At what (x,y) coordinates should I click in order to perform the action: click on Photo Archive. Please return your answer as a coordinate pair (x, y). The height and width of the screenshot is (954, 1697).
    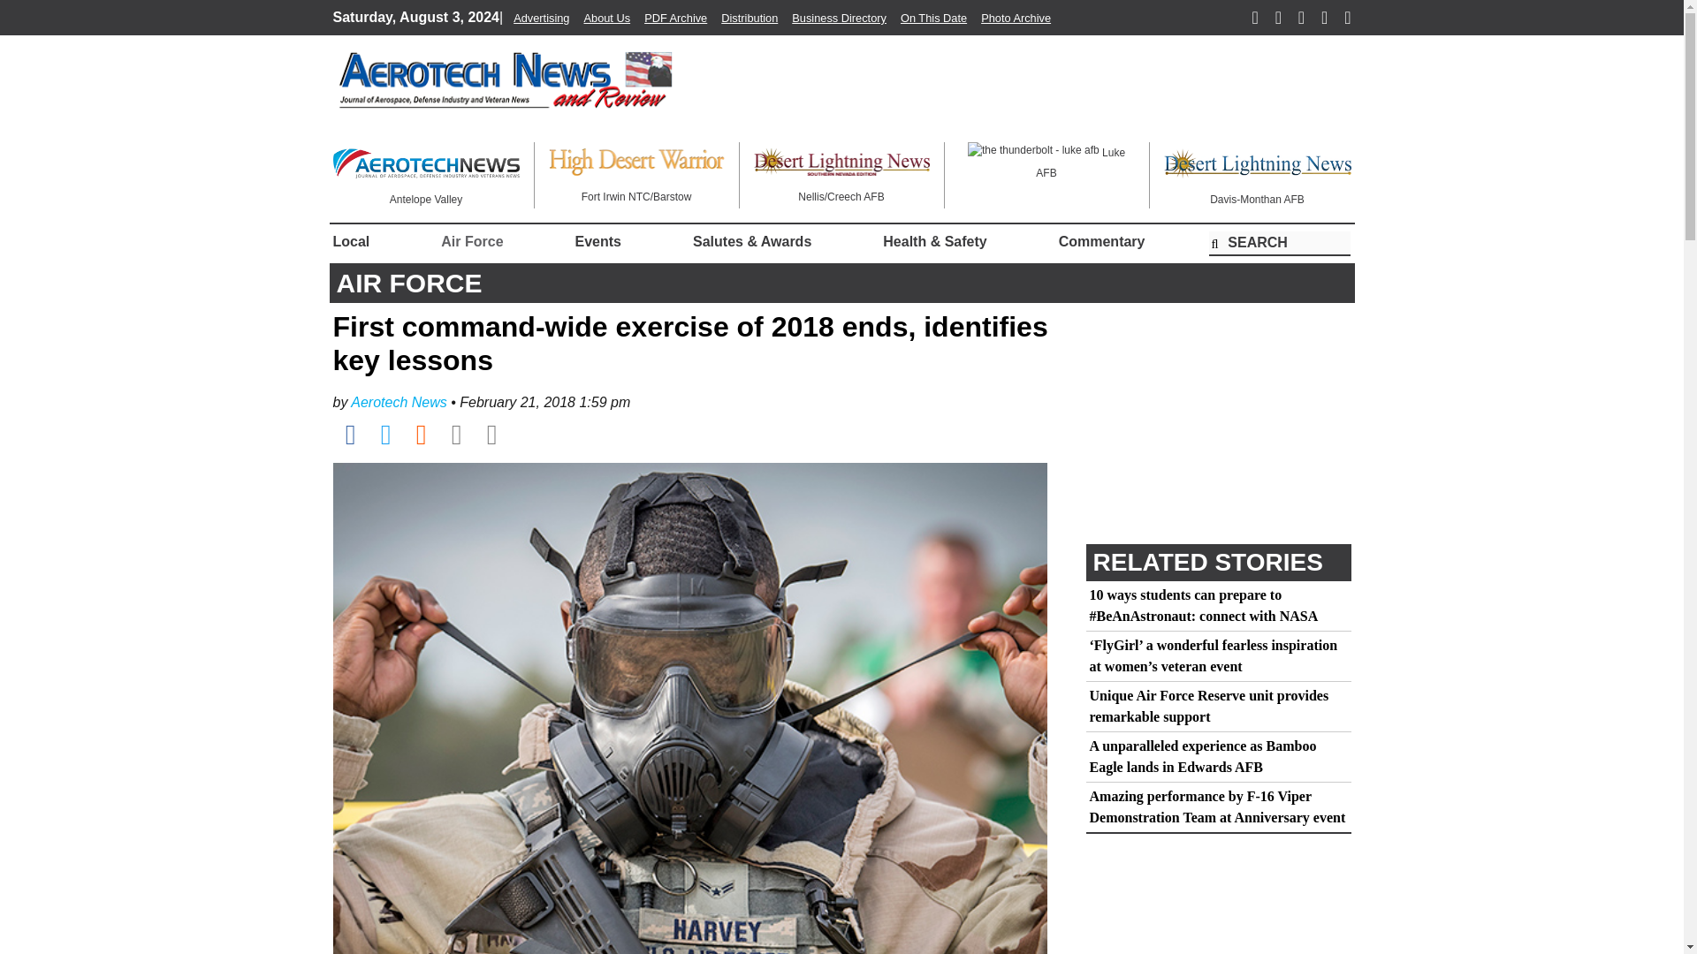
    Looking at the image, I should click on (1015, 18).